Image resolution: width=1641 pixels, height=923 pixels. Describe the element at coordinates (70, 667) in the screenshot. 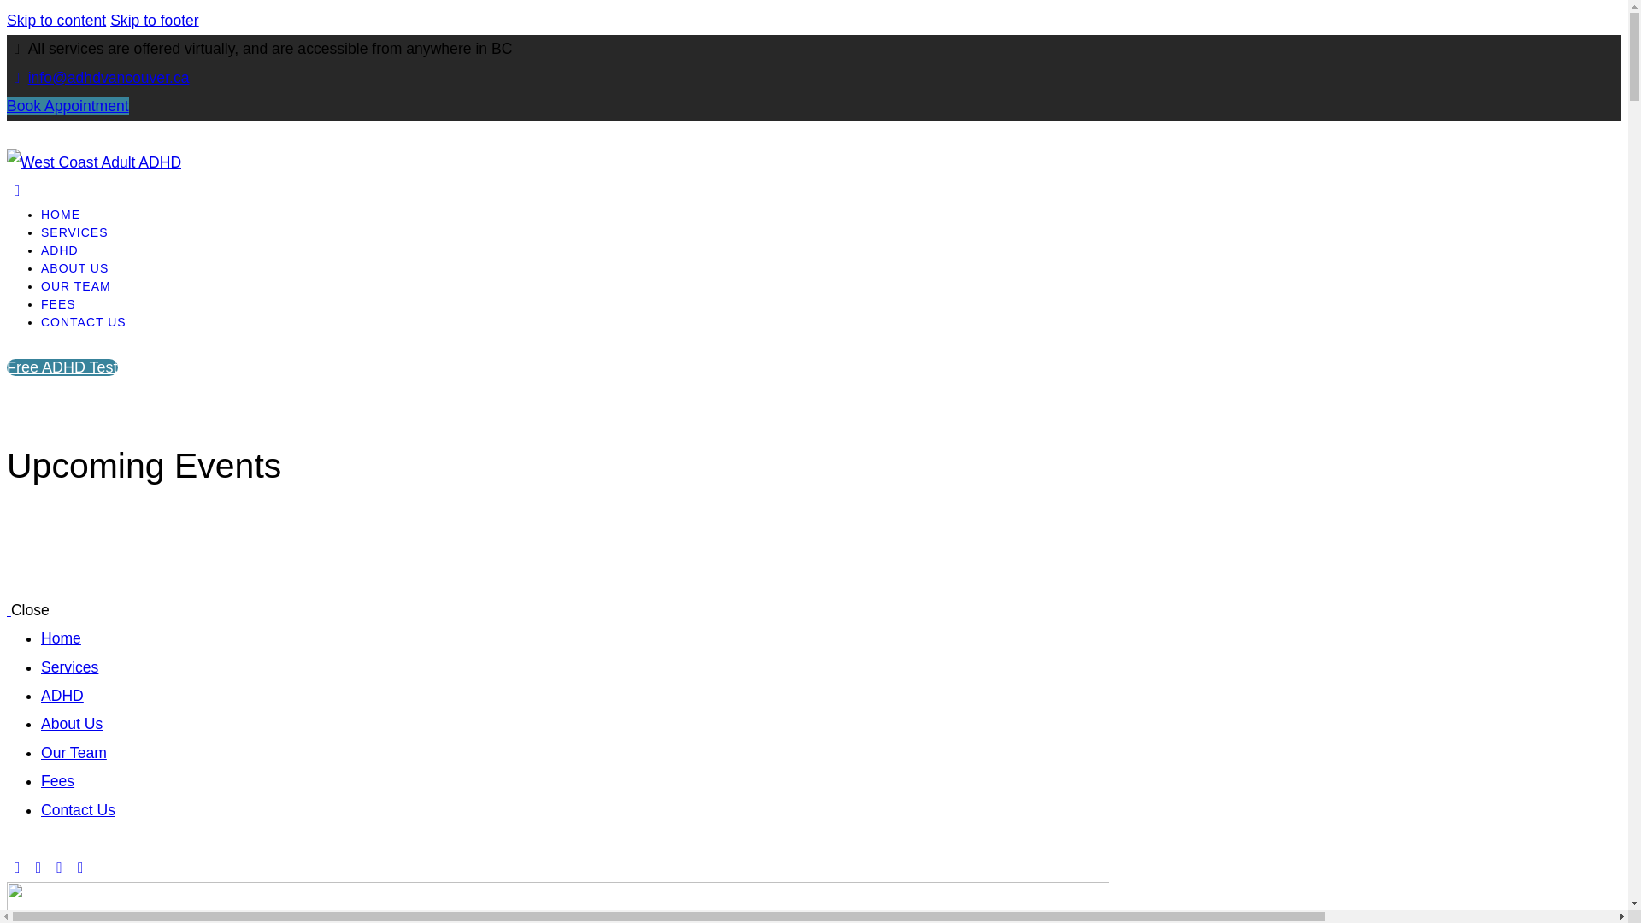

I see `Services` at that location.